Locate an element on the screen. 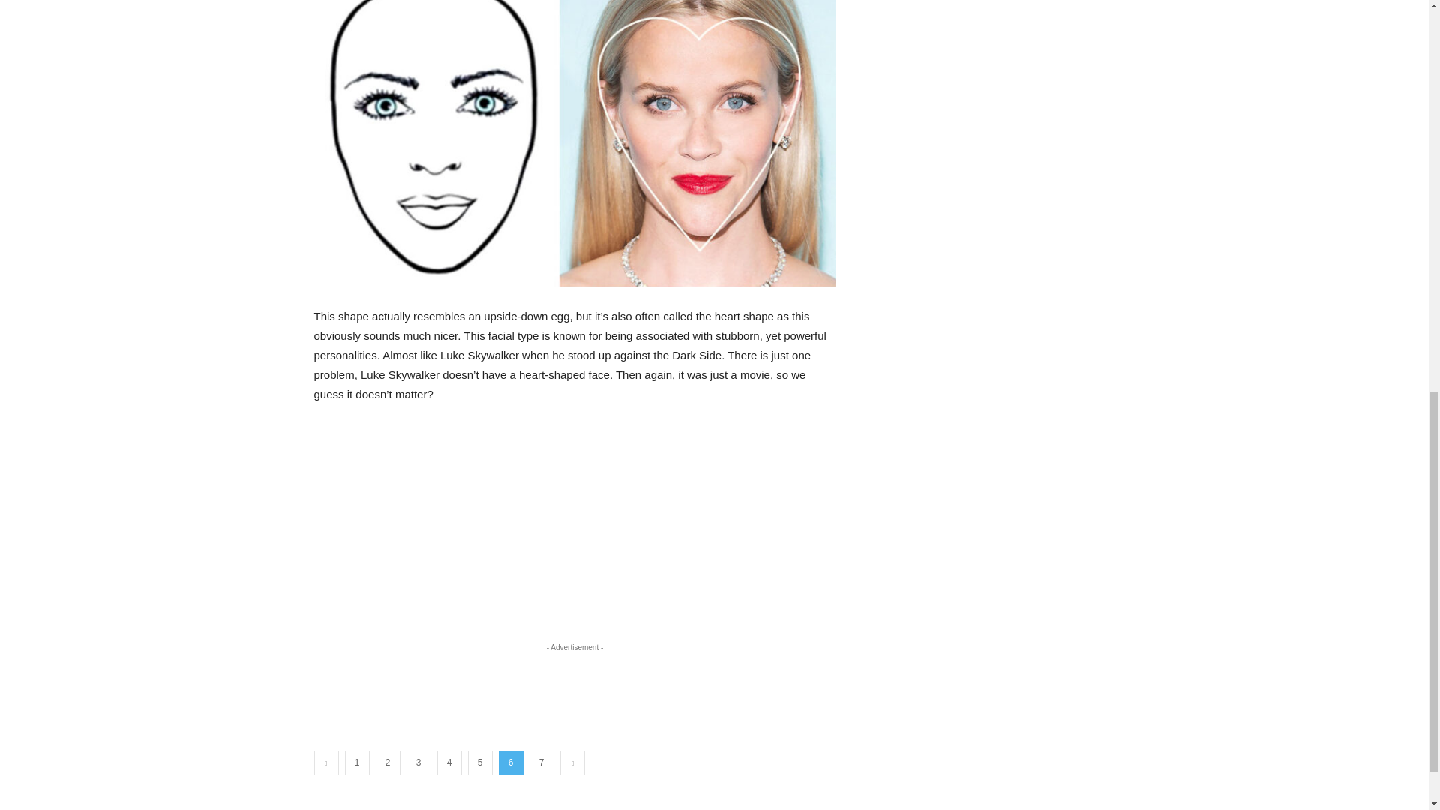 Image resolution: width=1440 pixels, height=810 pixels. 4 is located at coordinates (448, 763).